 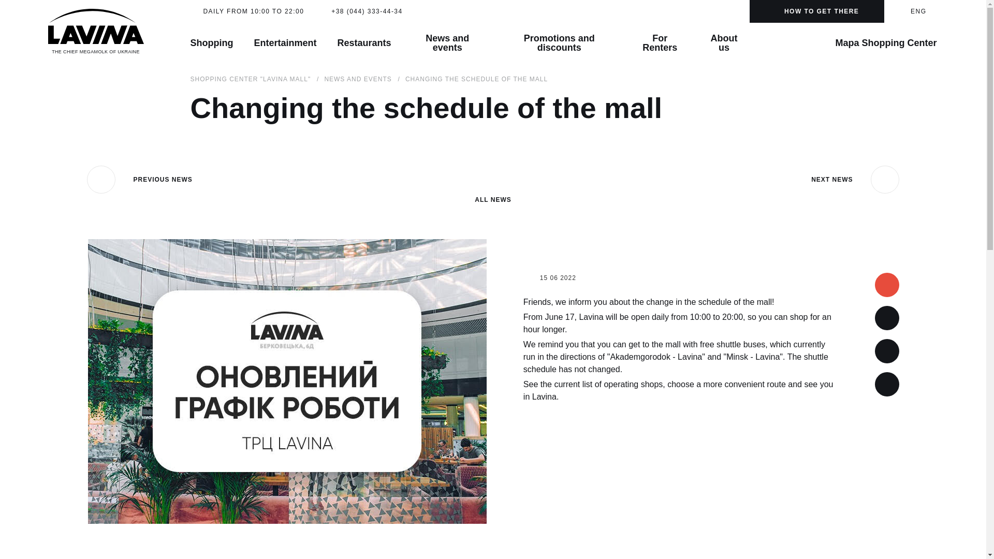 What do you see at coordinates (251, 79) in the screenshot?
I see `SHOPPING CENTER "LAVINA MALL"` at bounding box center [251, 79].